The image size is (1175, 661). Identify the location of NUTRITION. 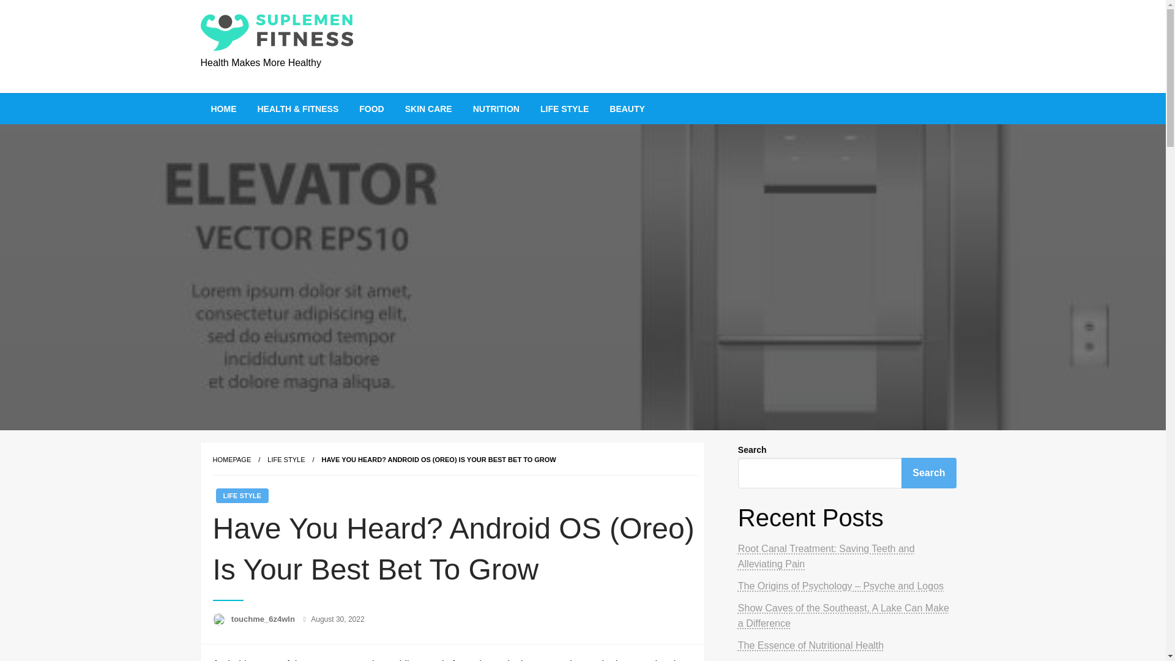
(496, 109).